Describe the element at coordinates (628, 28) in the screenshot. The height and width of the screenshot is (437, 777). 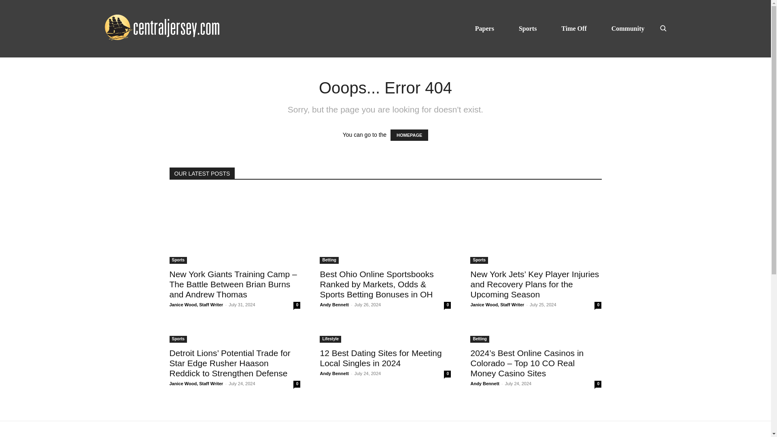
I see `Community` at that location.